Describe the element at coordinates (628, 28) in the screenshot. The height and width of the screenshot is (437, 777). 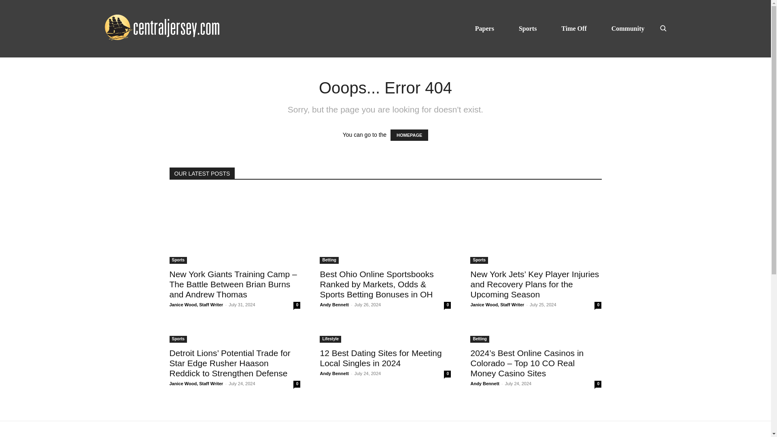
I see `Community` at that location.